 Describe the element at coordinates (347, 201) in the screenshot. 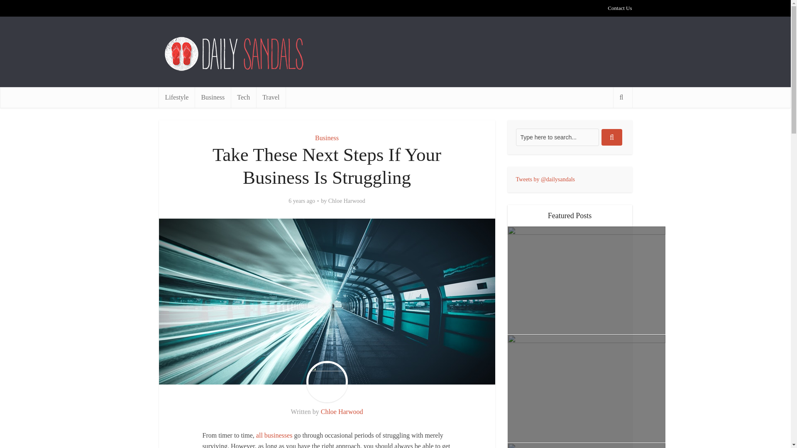

I see `Chloe Harwood` at that location.